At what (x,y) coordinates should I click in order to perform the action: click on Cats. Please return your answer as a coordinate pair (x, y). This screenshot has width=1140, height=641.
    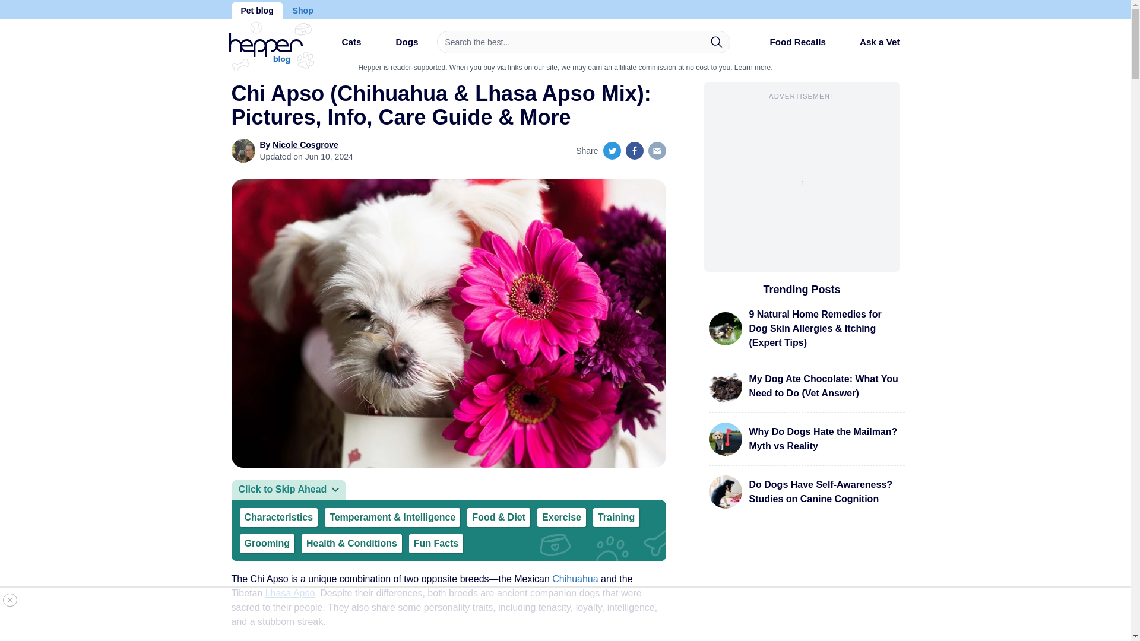
    Looking at the image, I should click on (341, 46).